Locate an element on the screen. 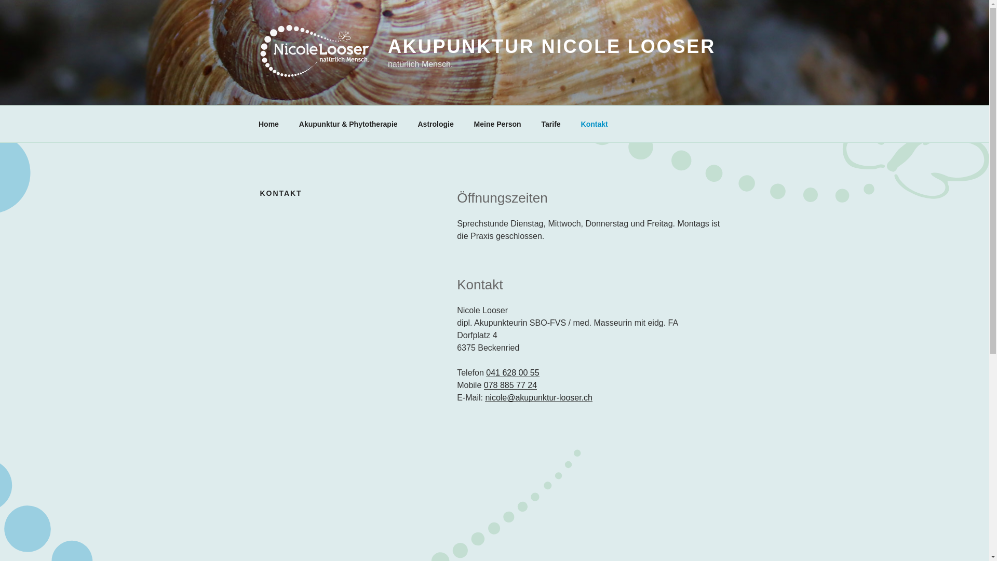  041 628 00 55 is located at coordinates (513, 373).